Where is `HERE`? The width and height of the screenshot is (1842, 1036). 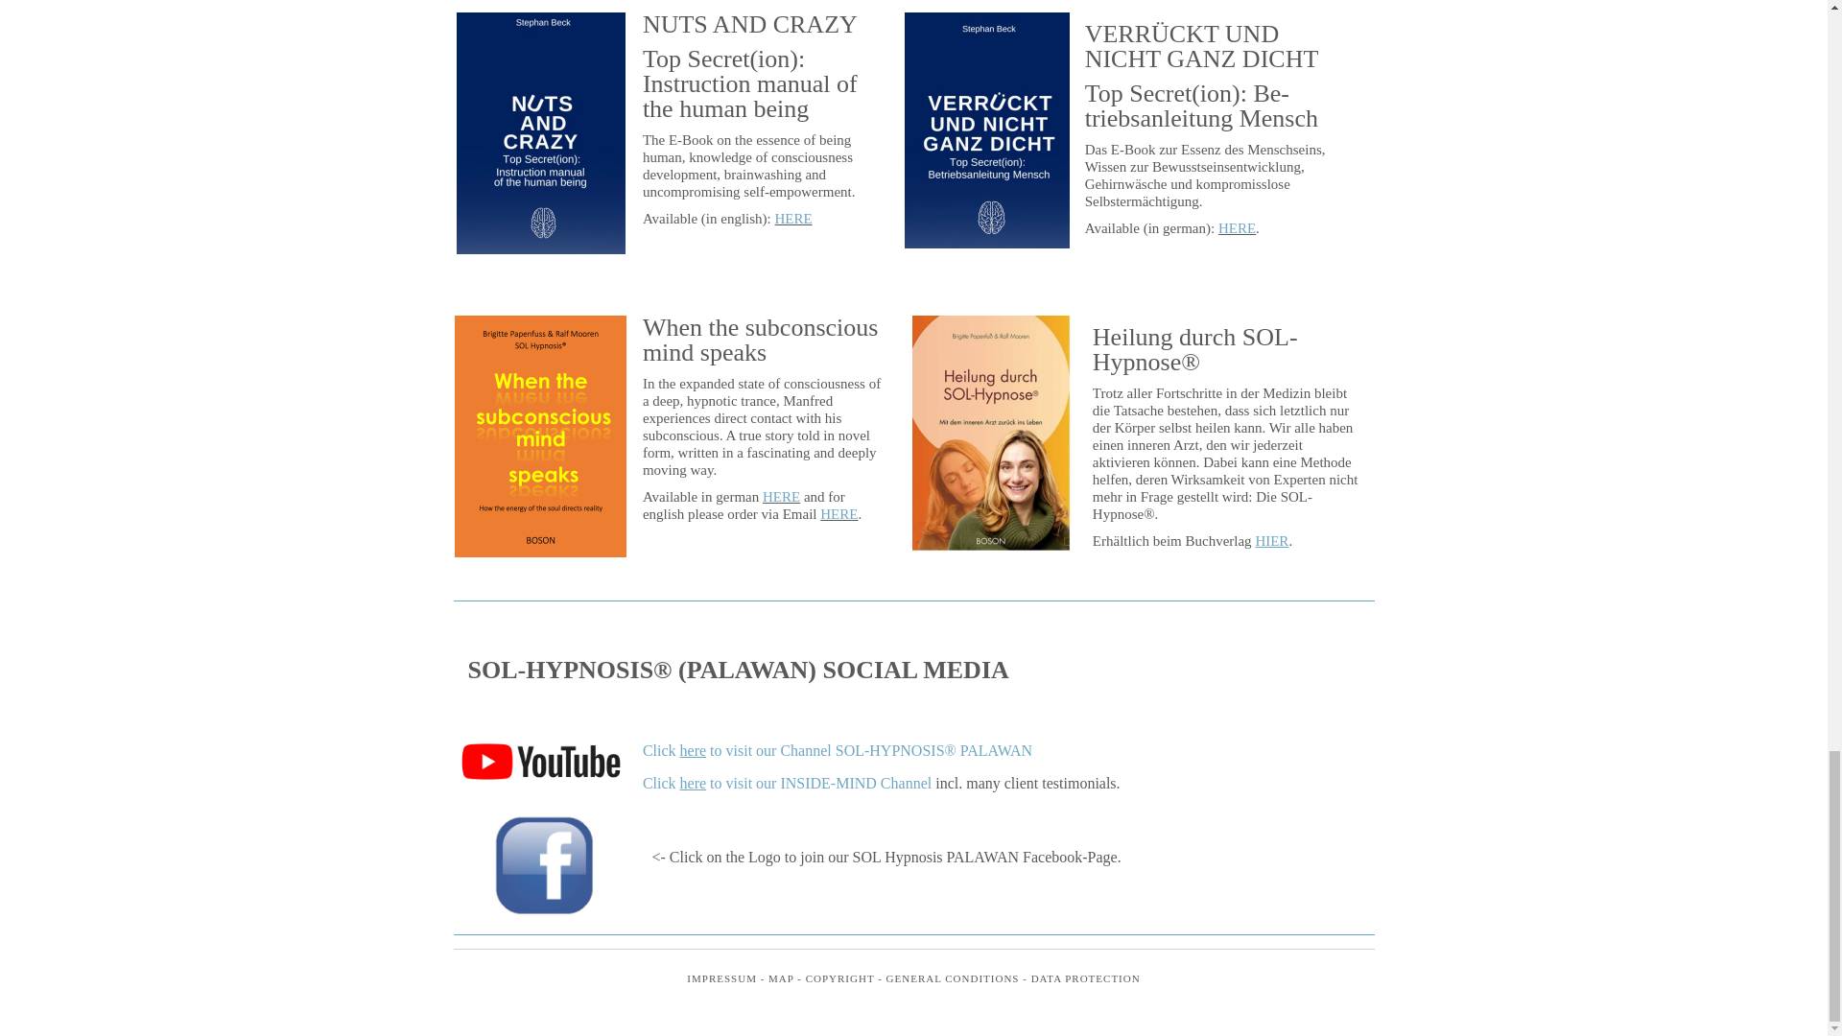 HERE is located at coordinates (793, 219).